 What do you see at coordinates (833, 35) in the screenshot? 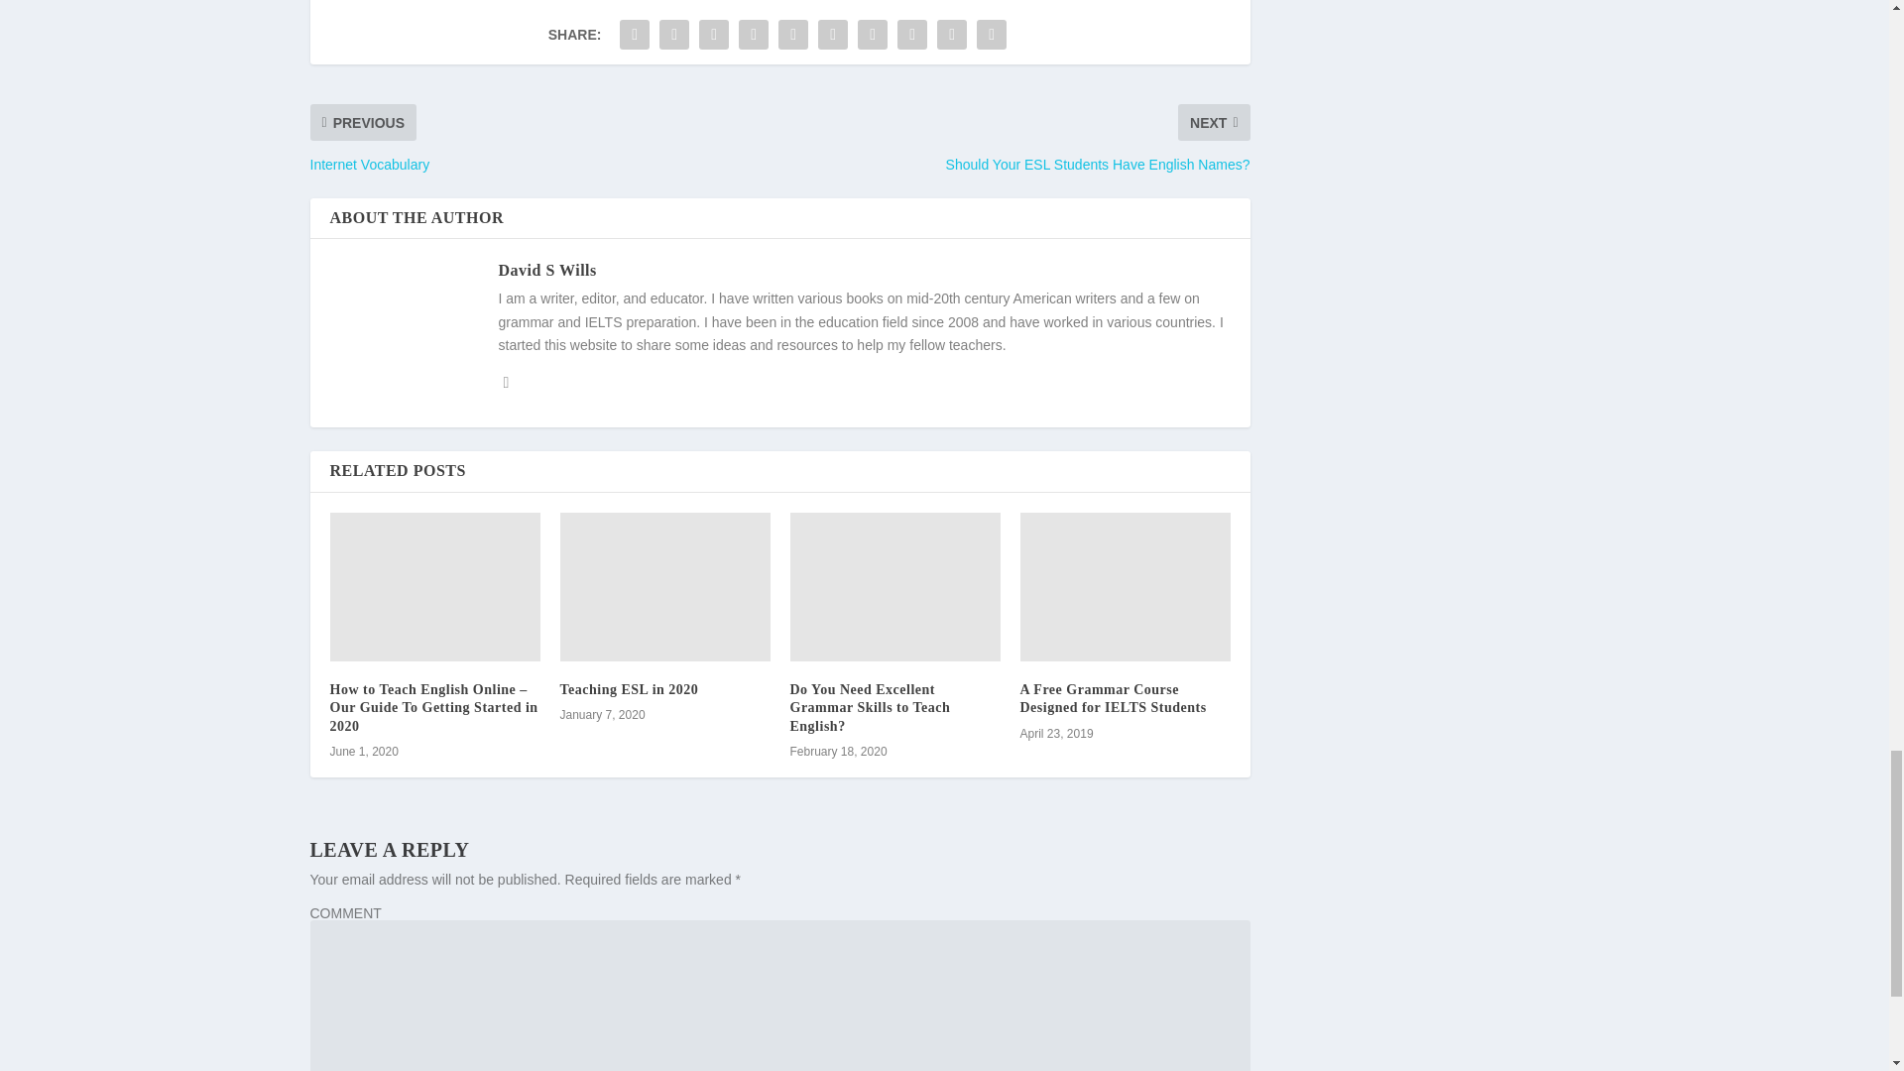
I see `Share "How to Handle Marking for Large Classes" via LinkedIn` at bounding box center [833, 35].